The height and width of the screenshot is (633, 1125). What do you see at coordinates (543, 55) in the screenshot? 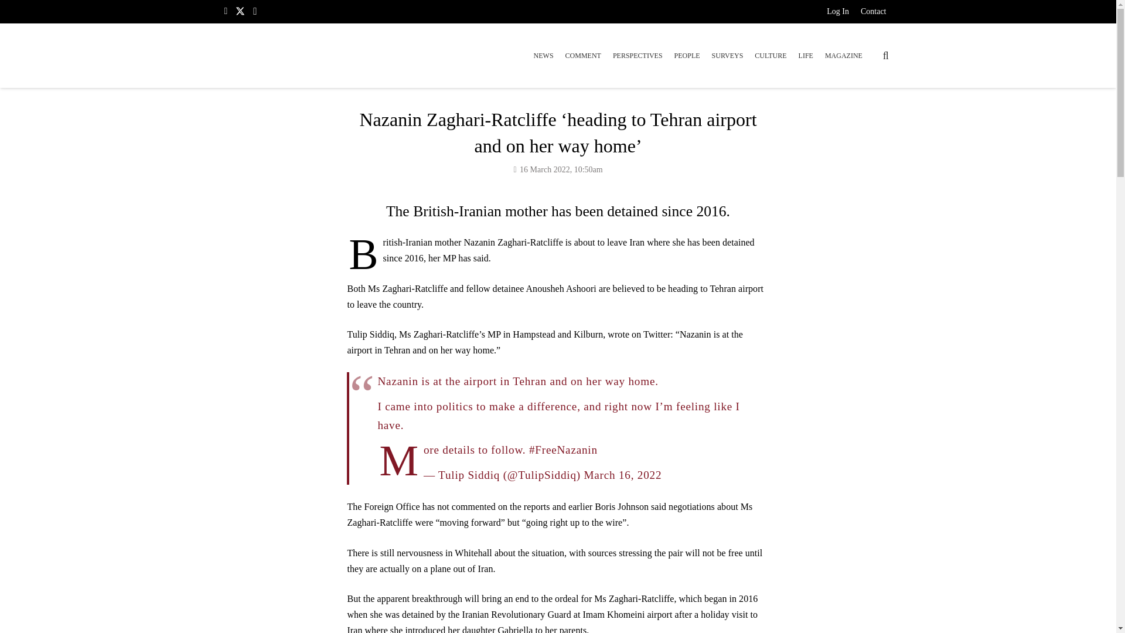
I see `NEWS` at bounding box center [543, 55].